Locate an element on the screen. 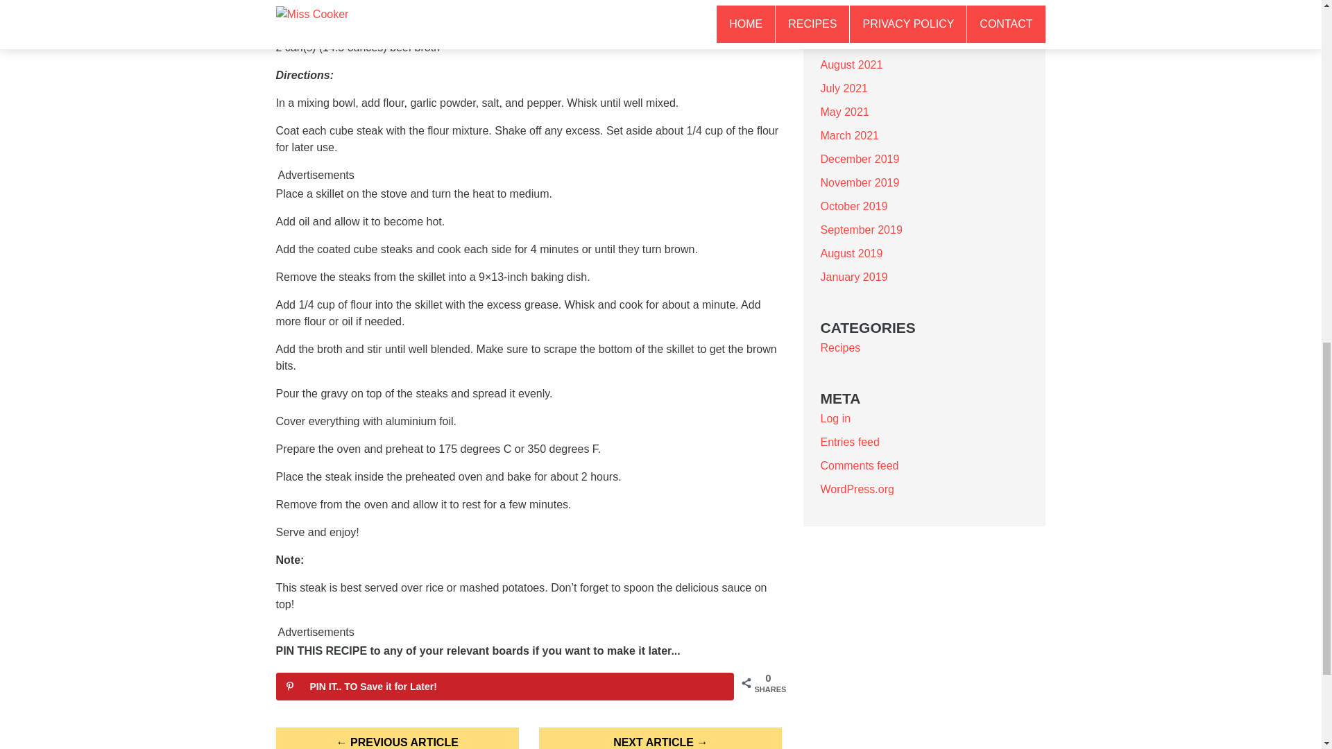  August 2021 is located at coordinates (851, 64).